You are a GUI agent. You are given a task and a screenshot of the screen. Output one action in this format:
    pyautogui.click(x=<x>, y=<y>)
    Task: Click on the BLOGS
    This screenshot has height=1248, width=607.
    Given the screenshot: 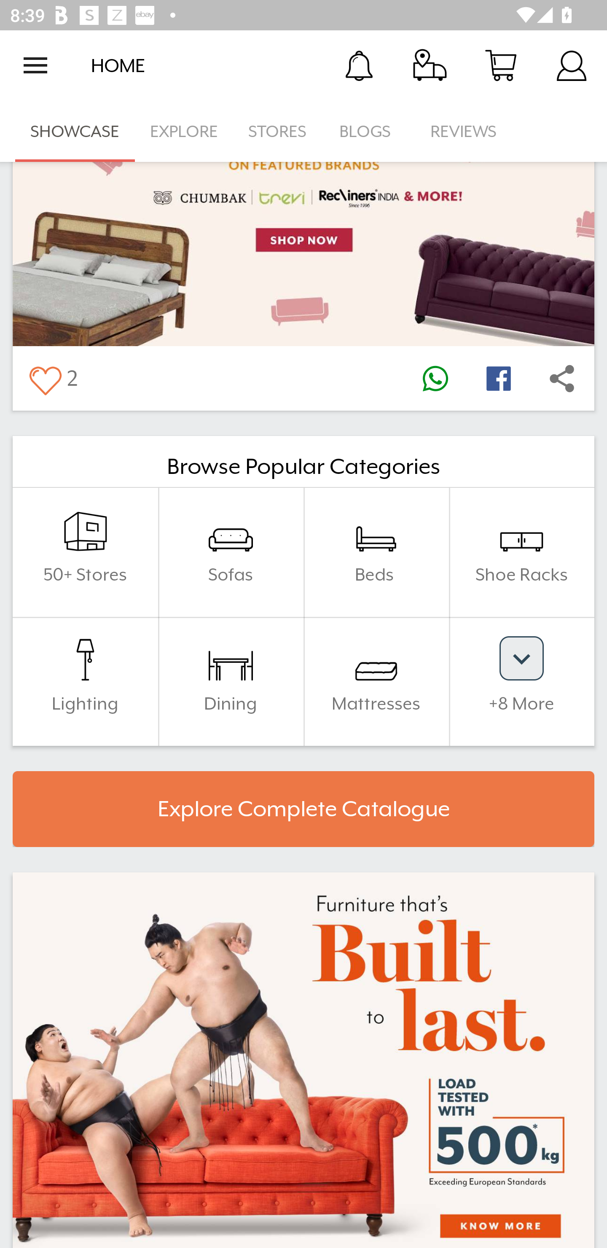 What is the action you would take?
    pyautogui.click(x=369, y=132)
    